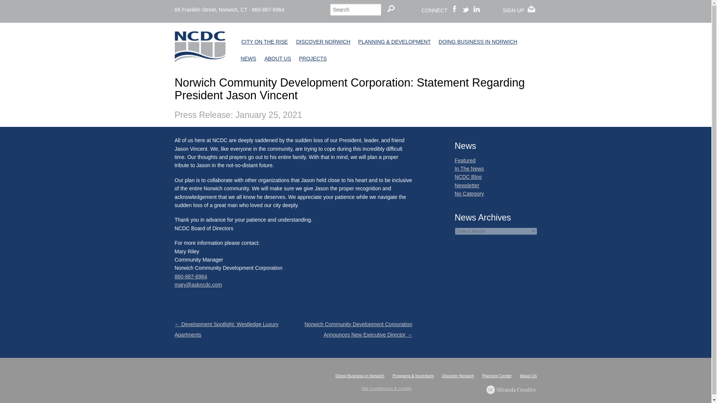  What do you see at coordinates (200, 56) in the screenshot?
I see `NCDC` at bounding box center [200, 56].